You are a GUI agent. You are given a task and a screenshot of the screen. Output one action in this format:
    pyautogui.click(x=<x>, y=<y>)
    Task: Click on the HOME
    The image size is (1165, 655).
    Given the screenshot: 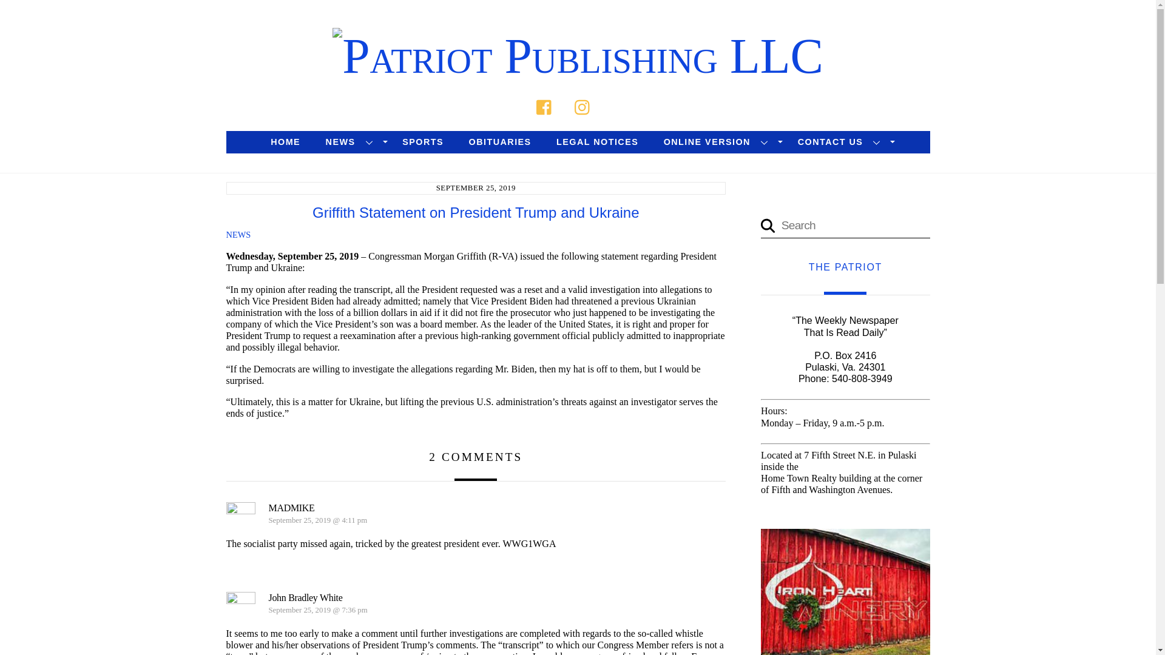 What is the action you would take?
    pyautogui.click(x=285, y=142)
    